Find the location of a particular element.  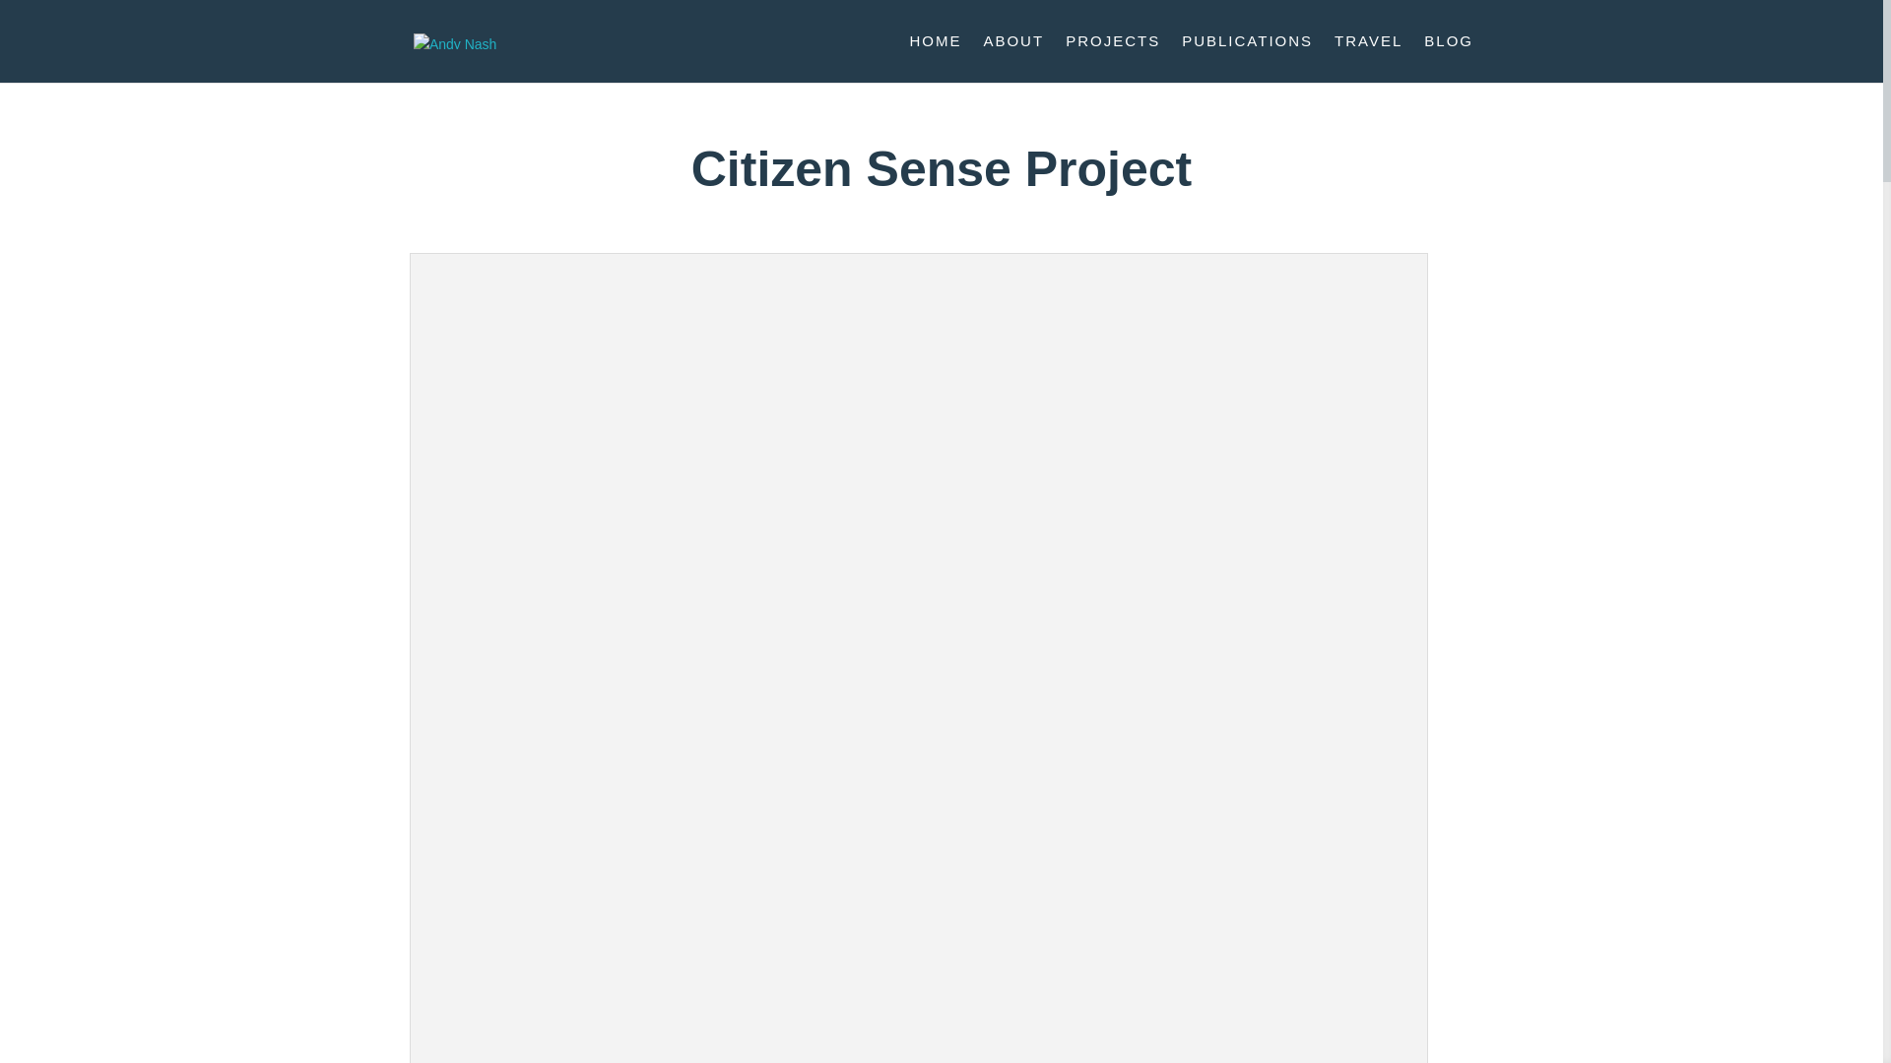

PROJECTS is located at coordinates (1113, 58).